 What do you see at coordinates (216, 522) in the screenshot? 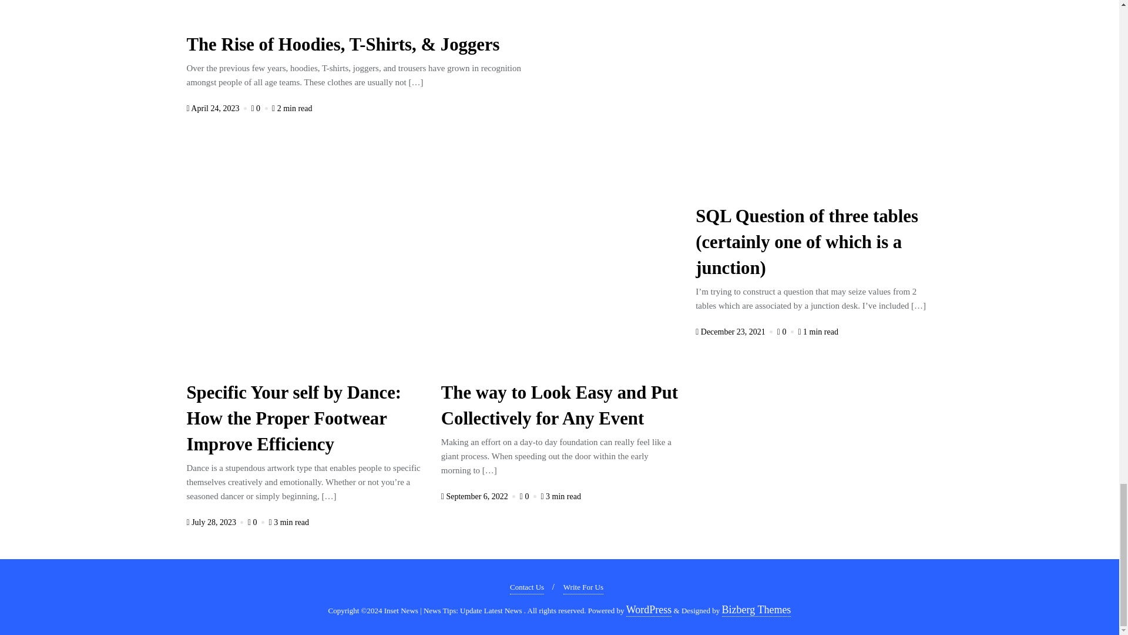
I see `July 28, 2023` at bounding box center [216, 522].